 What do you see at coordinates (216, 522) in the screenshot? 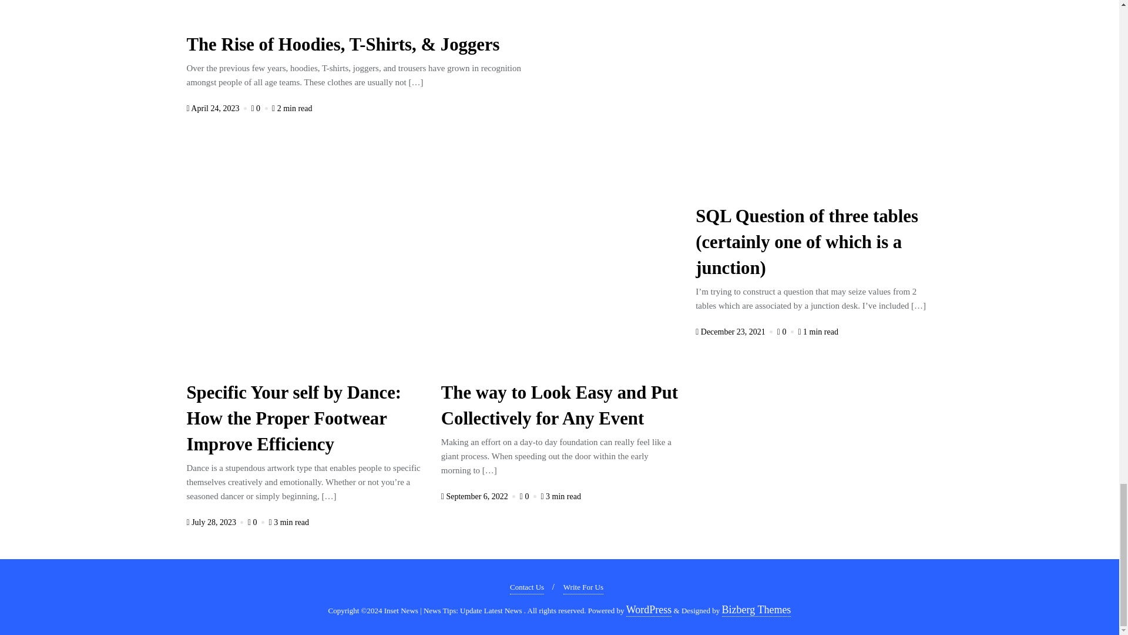
I see `July 28, 2023` at bounding box center [216, 522].